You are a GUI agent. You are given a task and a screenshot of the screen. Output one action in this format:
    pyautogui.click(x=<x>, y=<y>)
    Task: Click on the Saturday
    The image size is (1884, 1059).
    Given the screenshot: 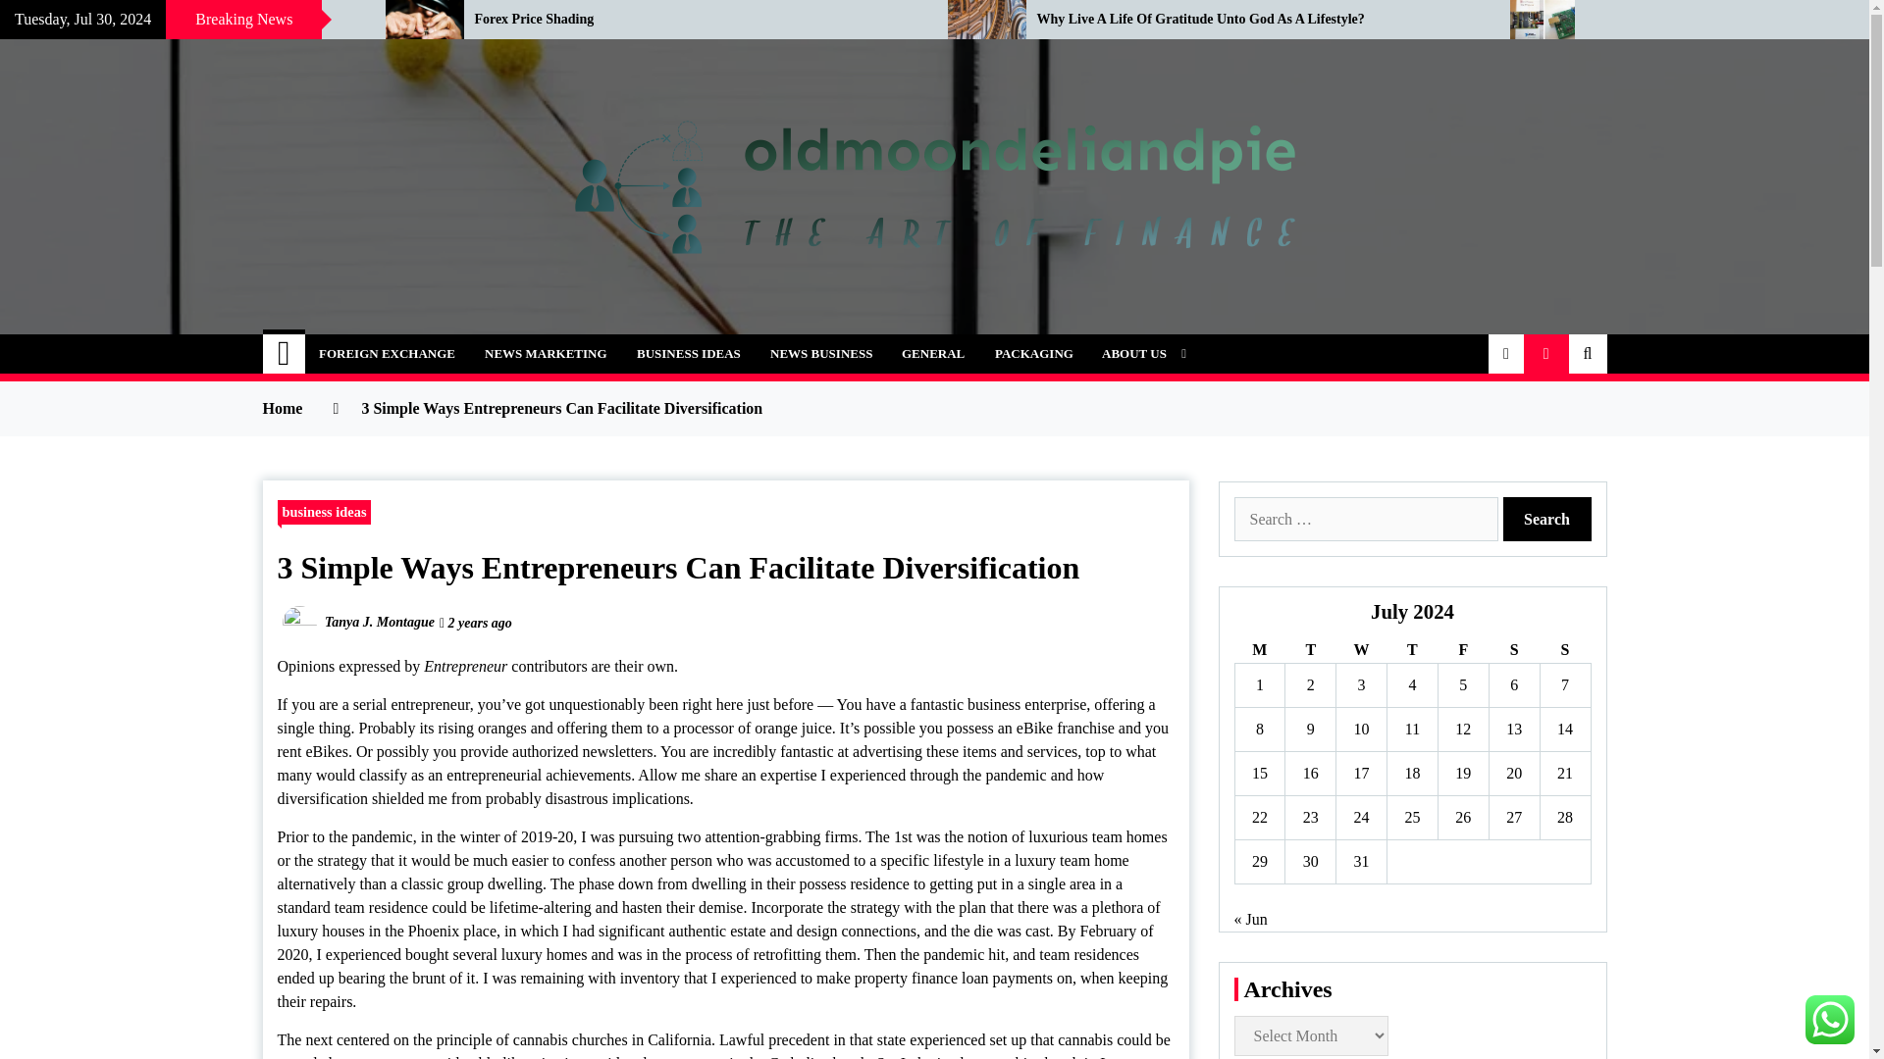 What is the action you would take?
    pyautogui.click(x=1513, y=651)
    